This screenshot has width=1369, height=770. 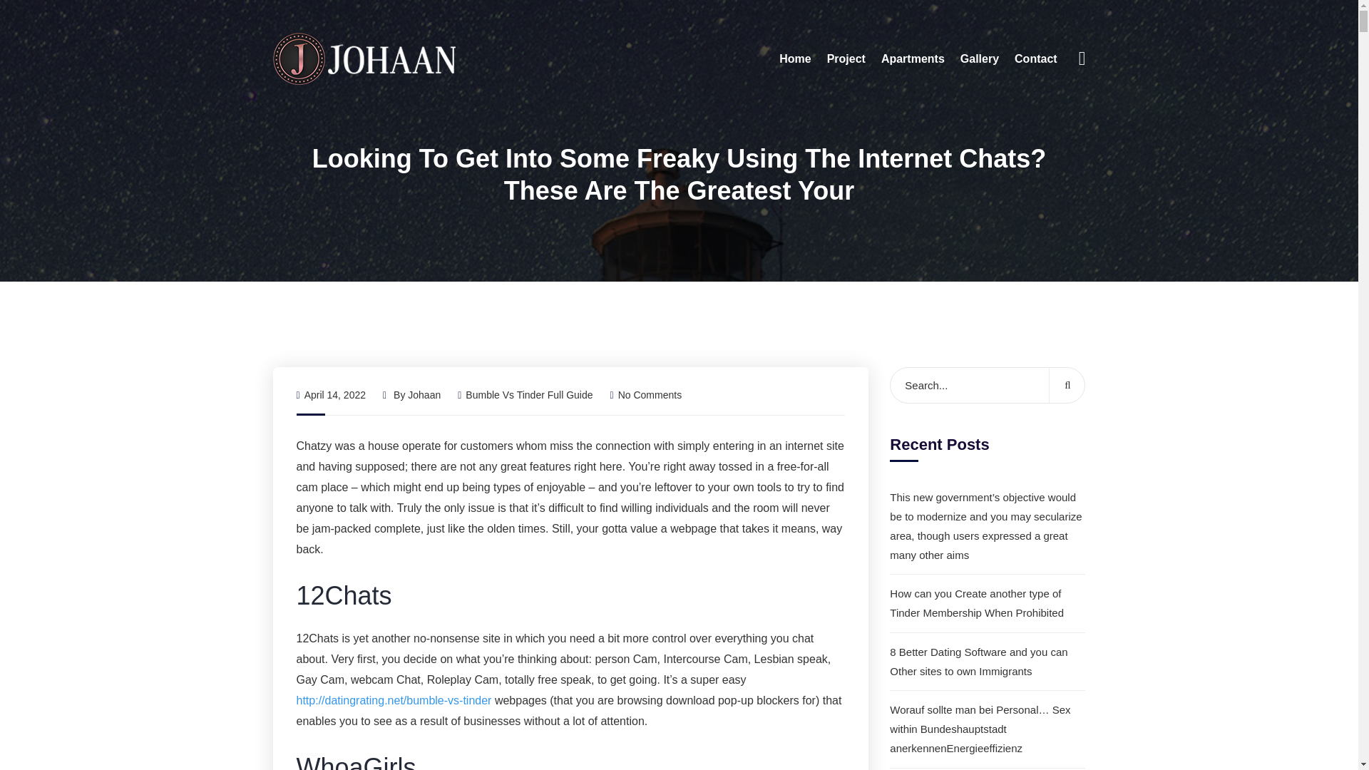 I want to click on Johaan, so click(x=364, y=58).